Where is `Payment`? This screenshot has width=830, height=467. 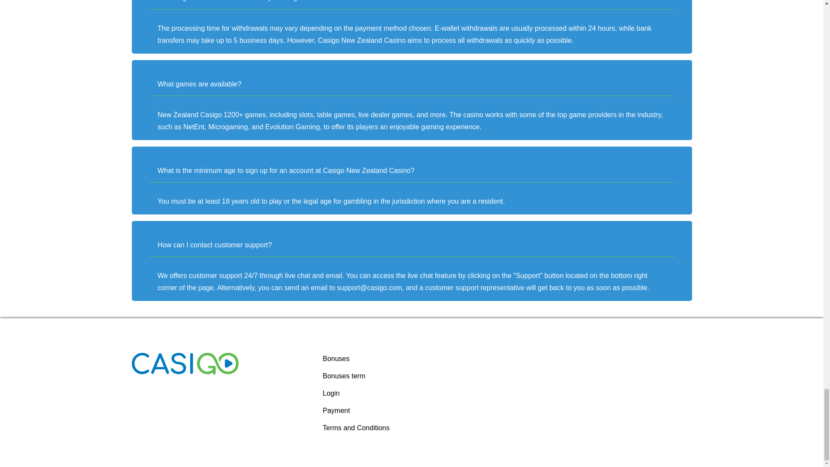 Payment is located at coordinates (336, 410).